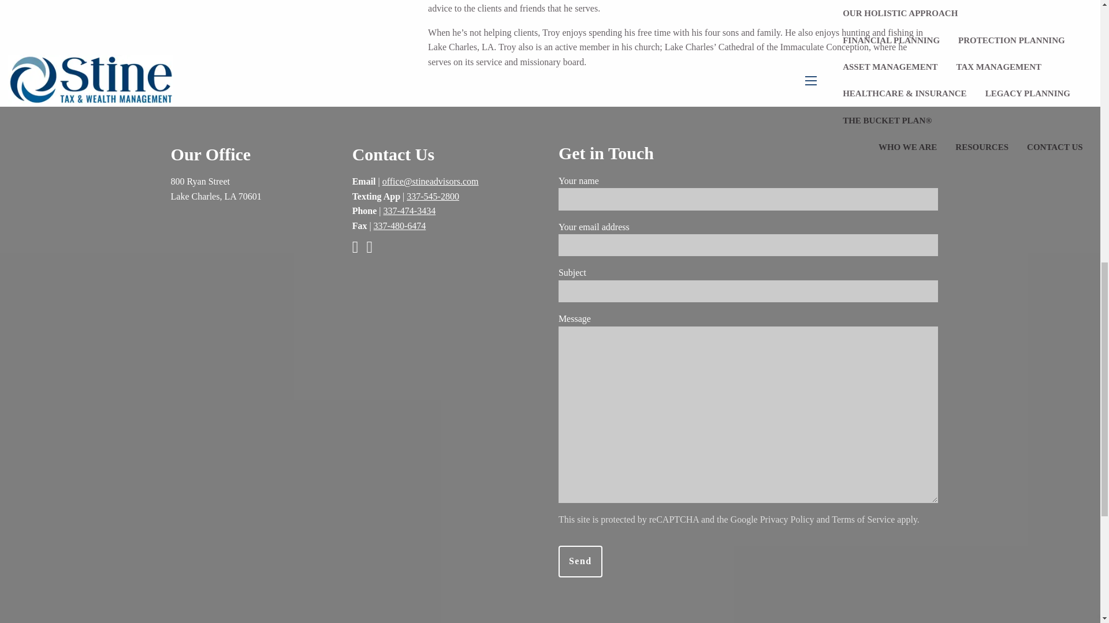 The width and height of the screenshot is (1109, 623). Describe the element at coordinates (863, 519) in the screenshot. I see `Terms of Service` at that location.